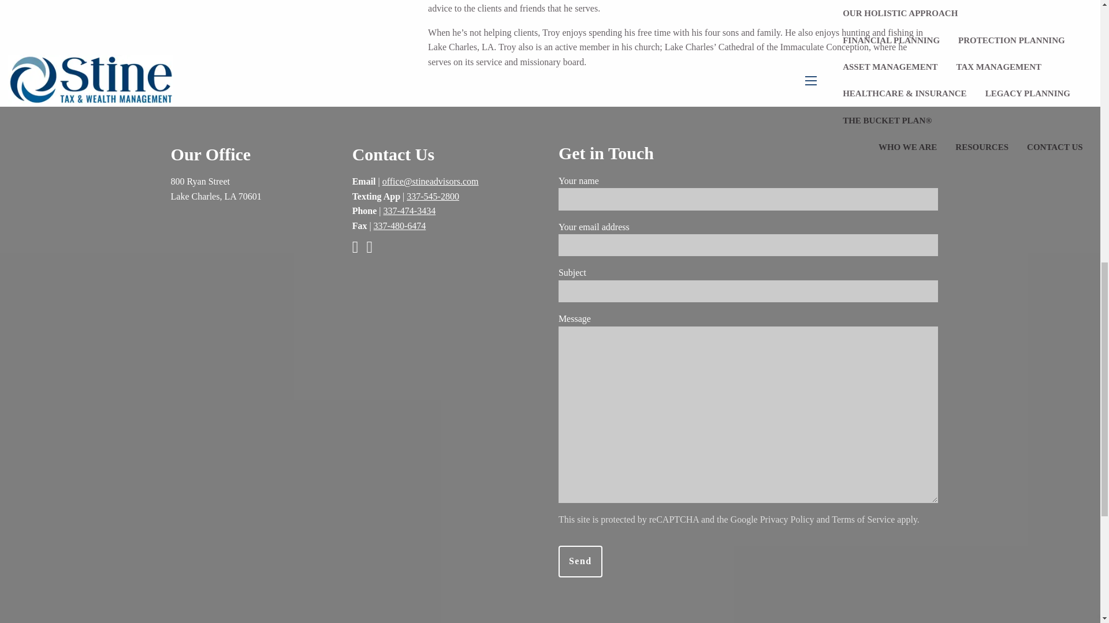 The width and height of the screenshot is (1109, 623). Describe the element at coordinates (863, 519) in the screenshot. I see `Terms of Service` at that location.